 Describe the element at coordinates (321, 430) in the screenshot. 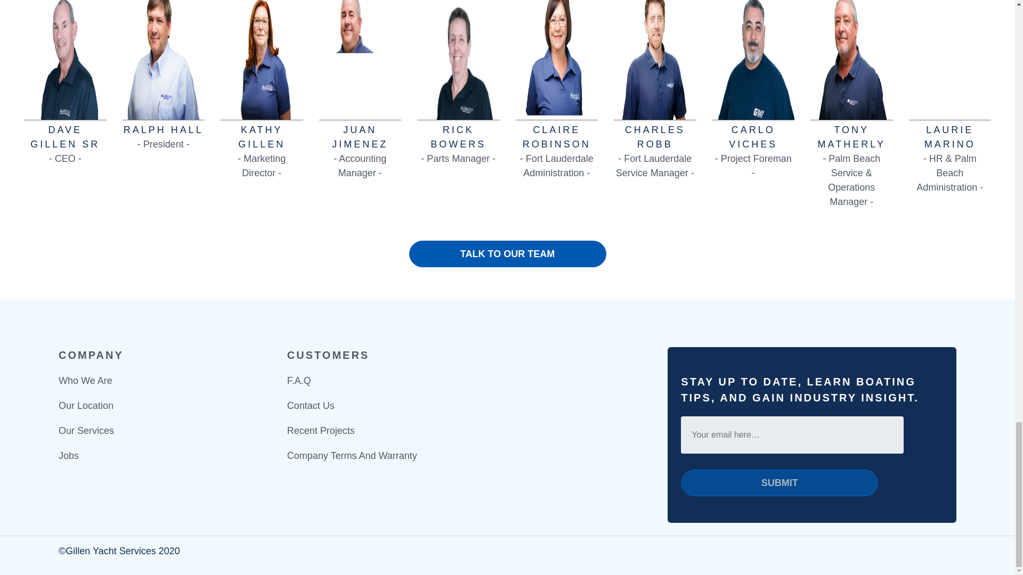

I see `Recent Projects` at that location.